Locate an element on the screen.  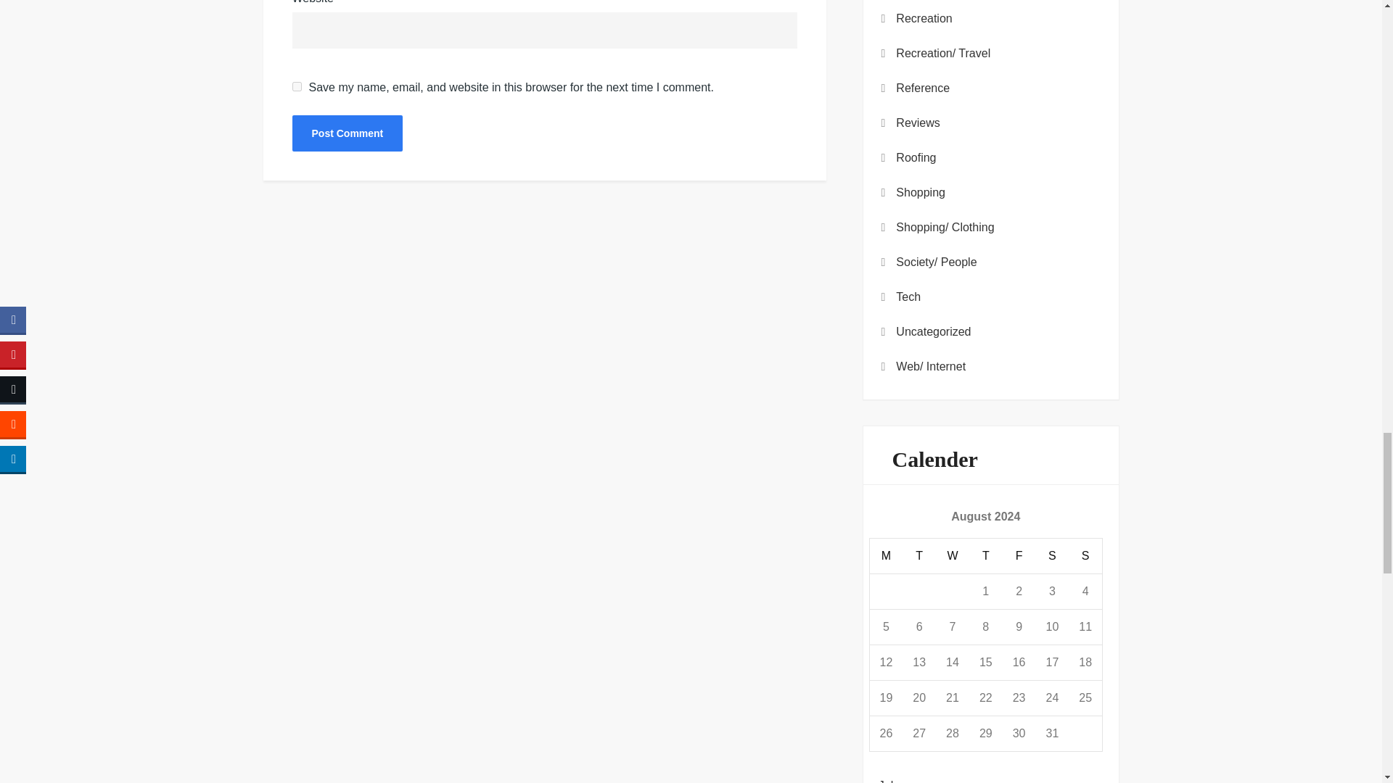
Monday is located at coordinates (886, 555).